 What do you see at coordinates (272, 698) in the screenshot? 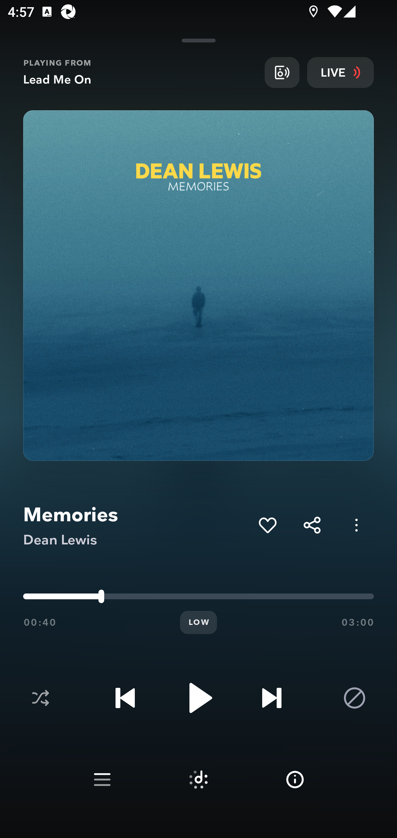
I see `Next` at bounding box center [272, 698].